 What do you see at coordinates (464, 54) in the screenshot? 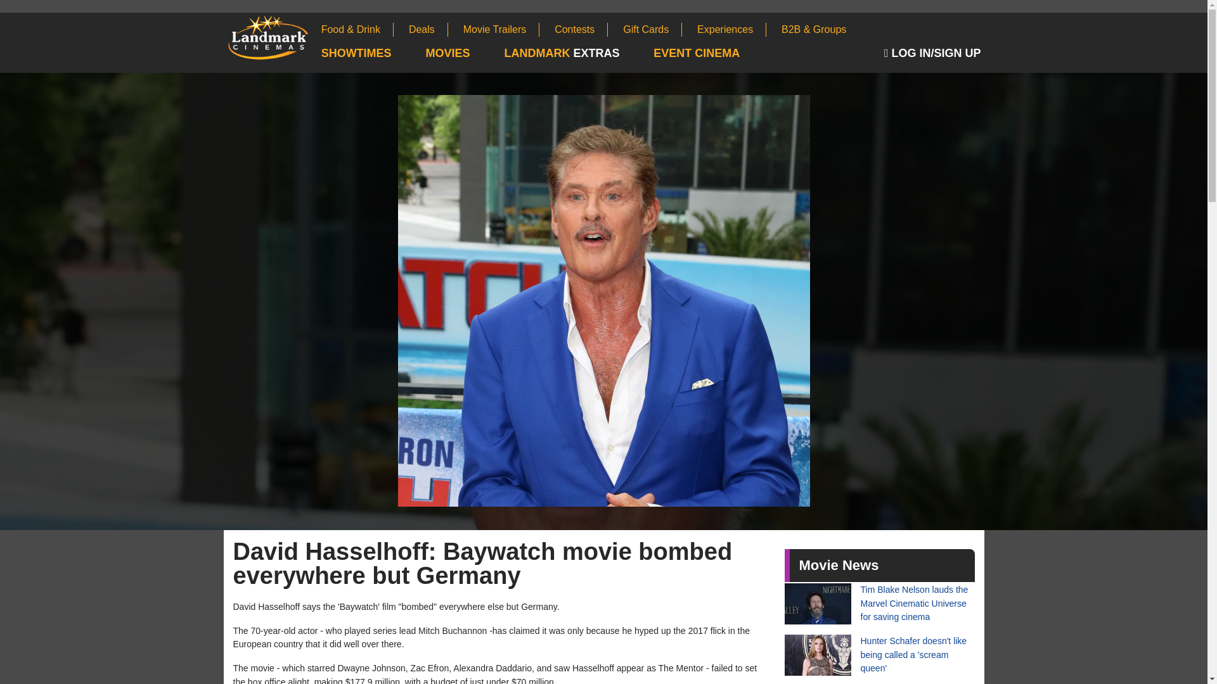
I see `MOVIES` at bounding box center [464, 54].